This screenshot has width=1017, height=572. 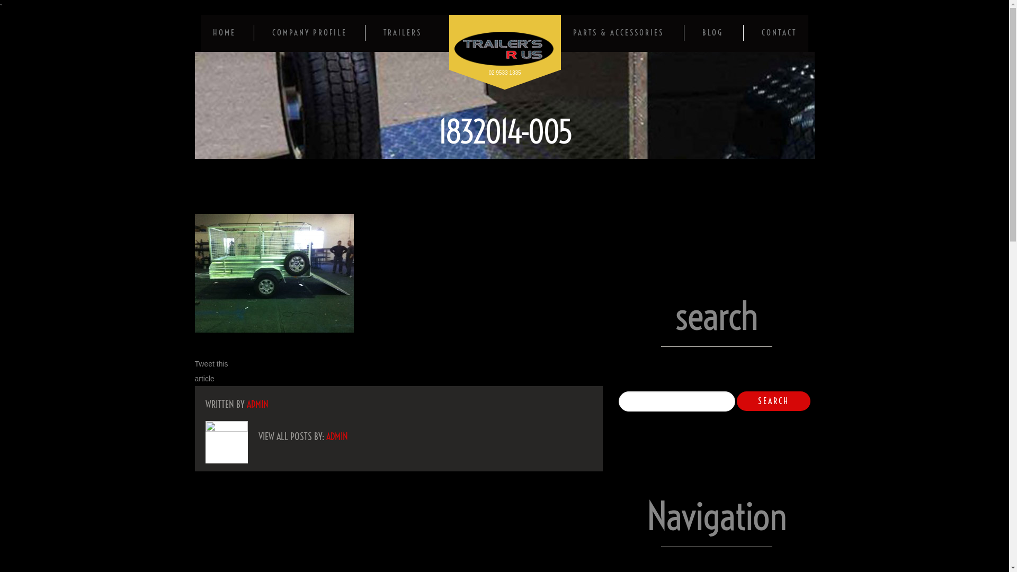 I want to click on ADMIN, so click(x=337, y=436).